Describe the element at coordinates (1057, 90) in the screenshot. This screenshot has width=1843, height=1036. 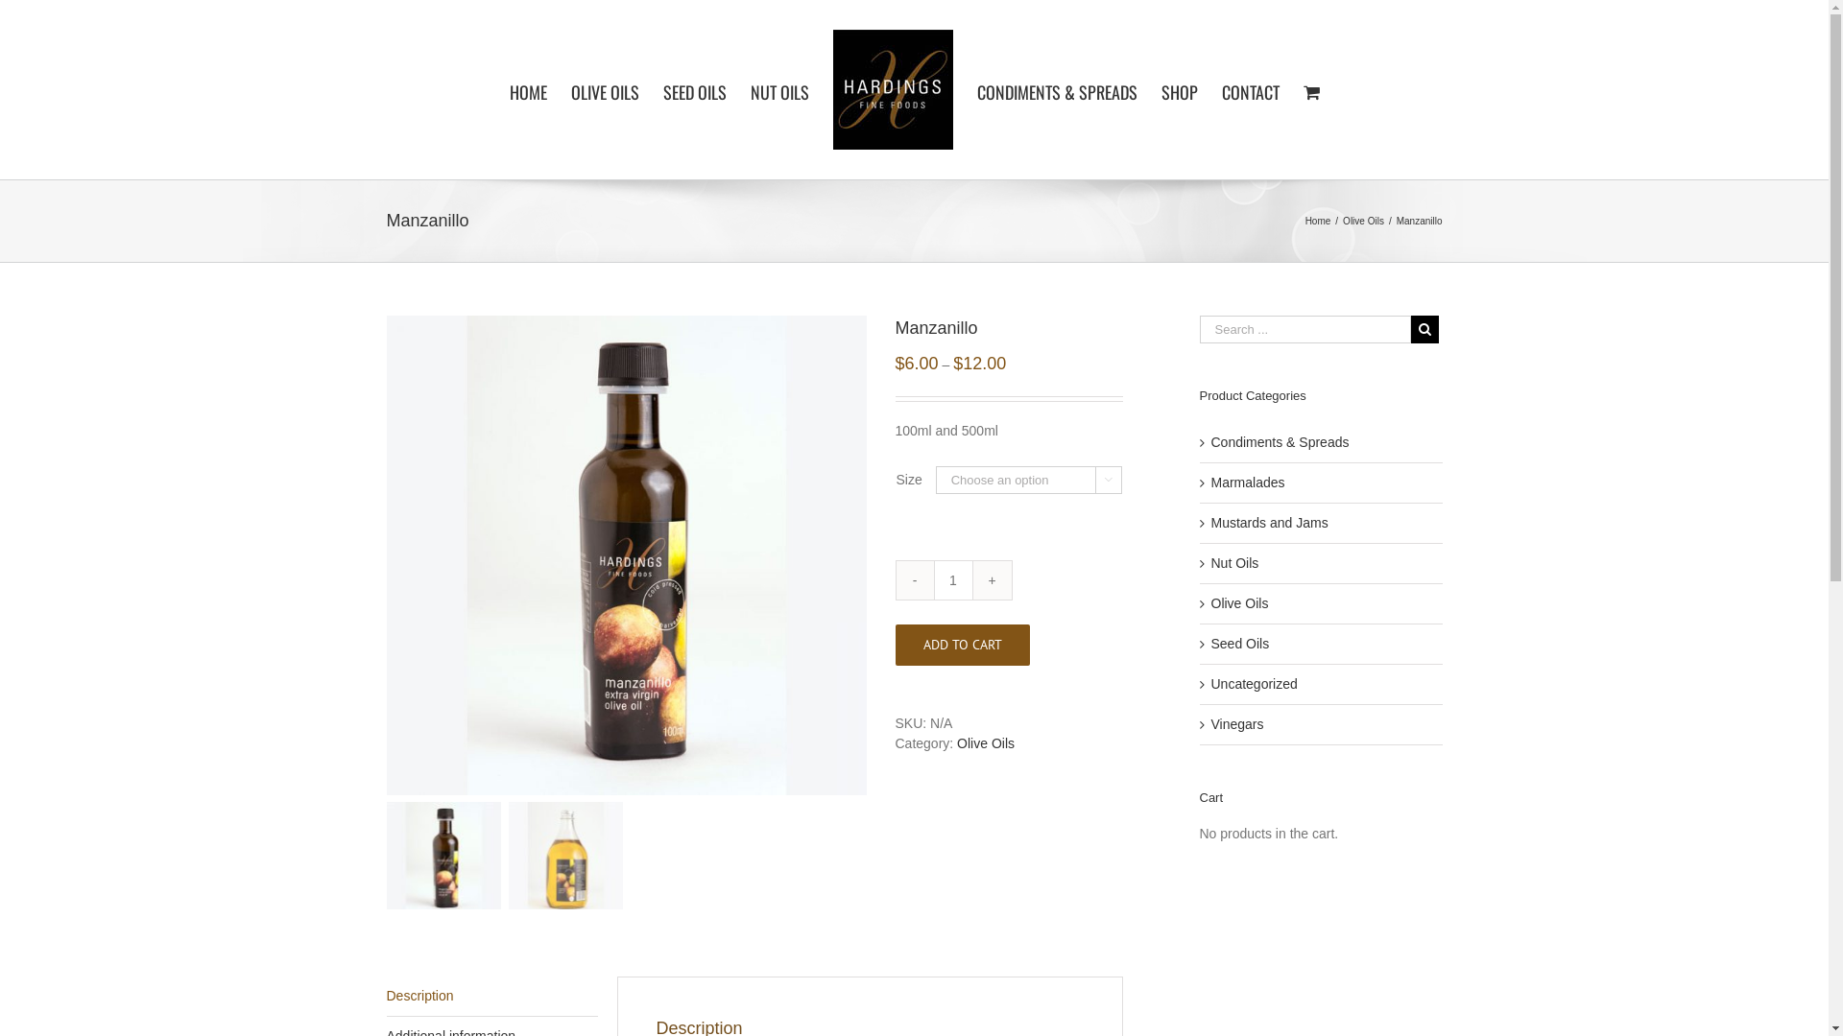
I see `CONDIMENTS & SPREADS` at that location.